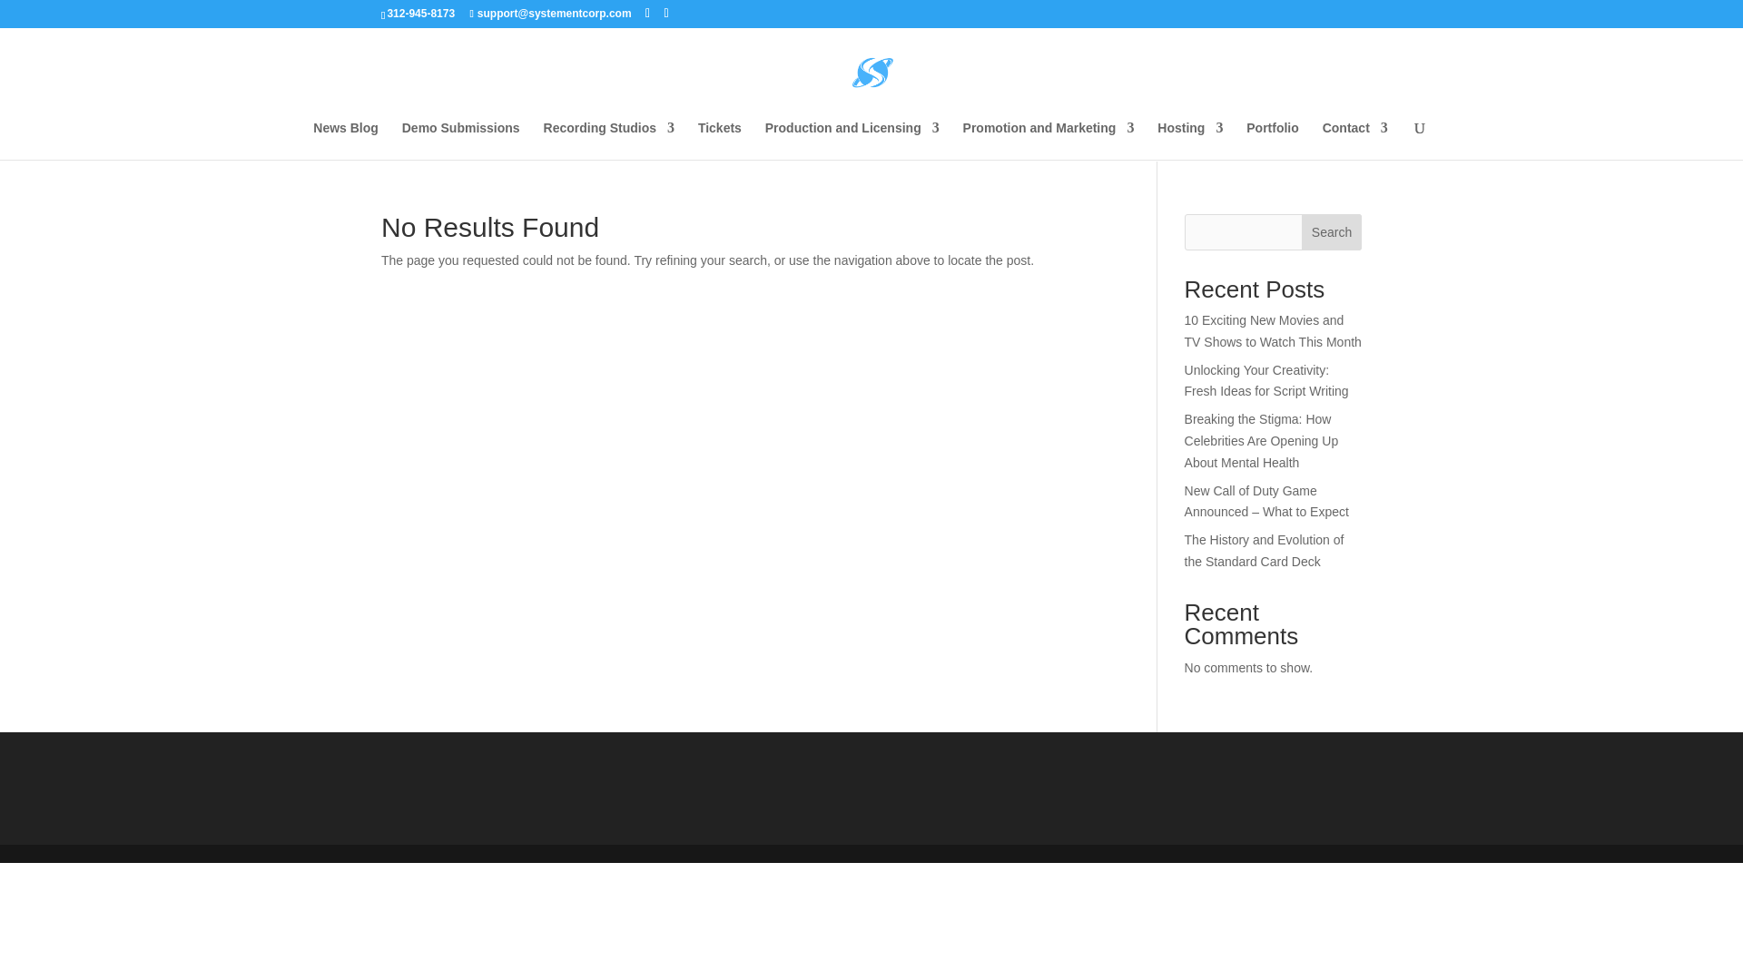  I want to click on Tickets, so click(720, 140).